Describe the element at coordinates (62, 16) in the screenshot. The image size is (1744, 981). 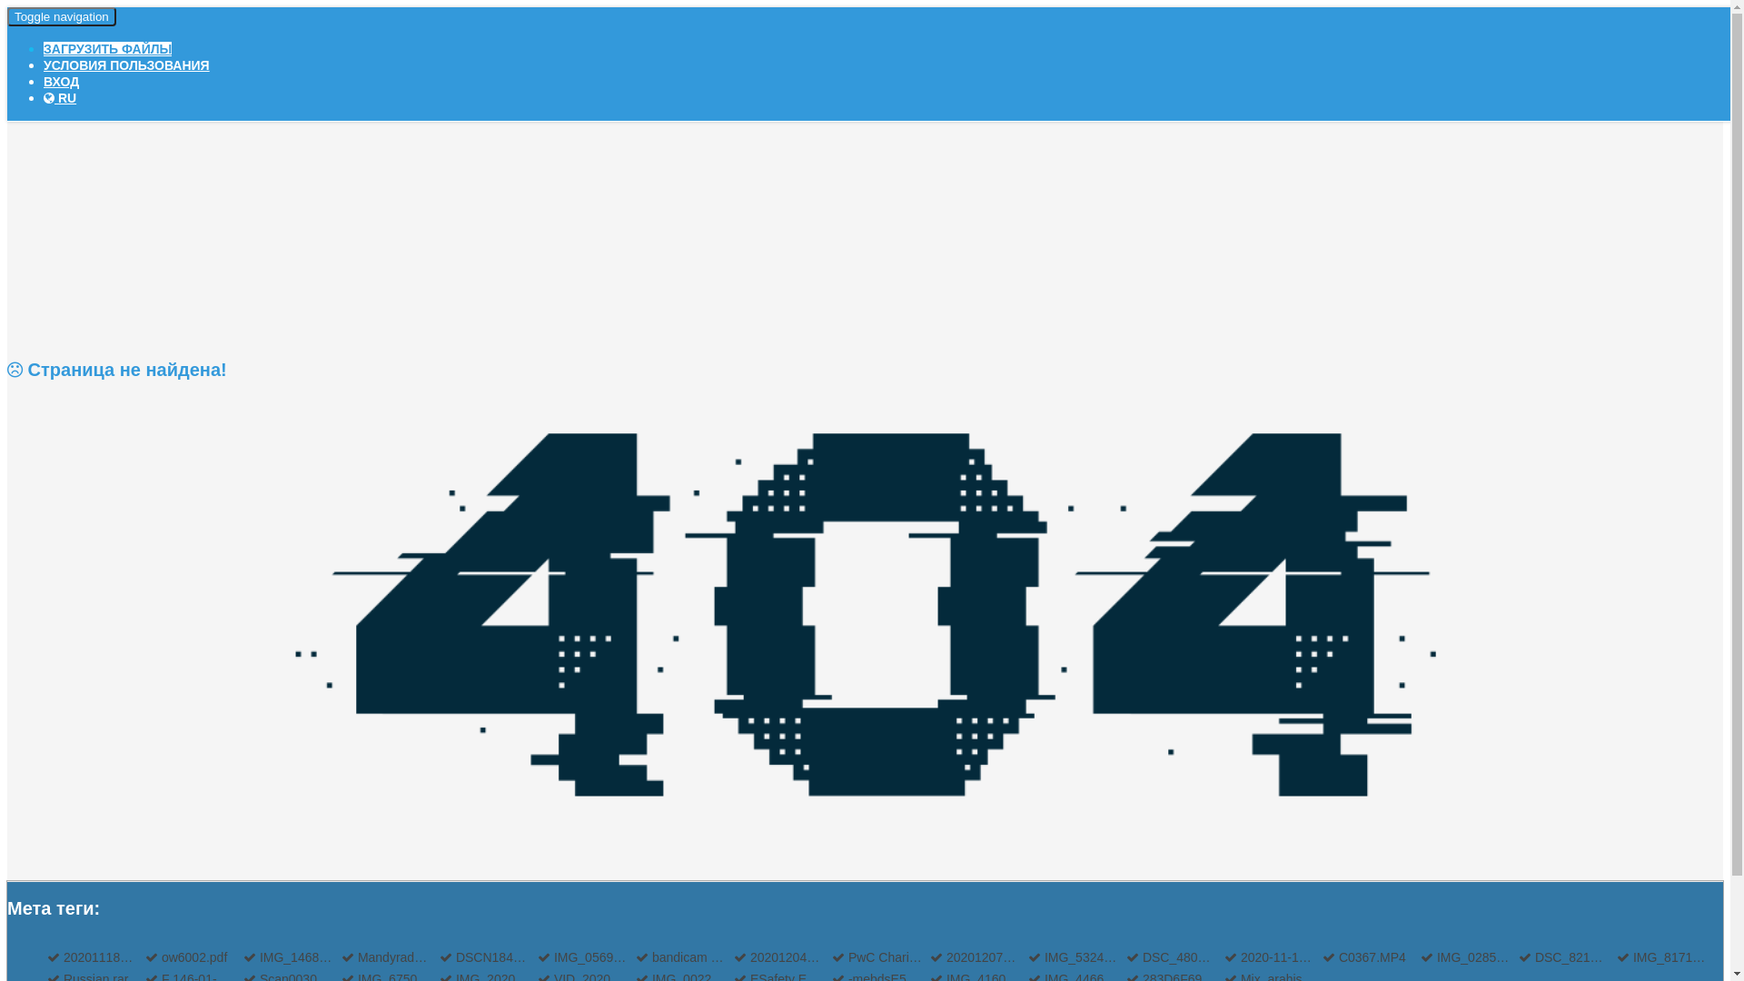
I see `Toggle navigation` at that location.